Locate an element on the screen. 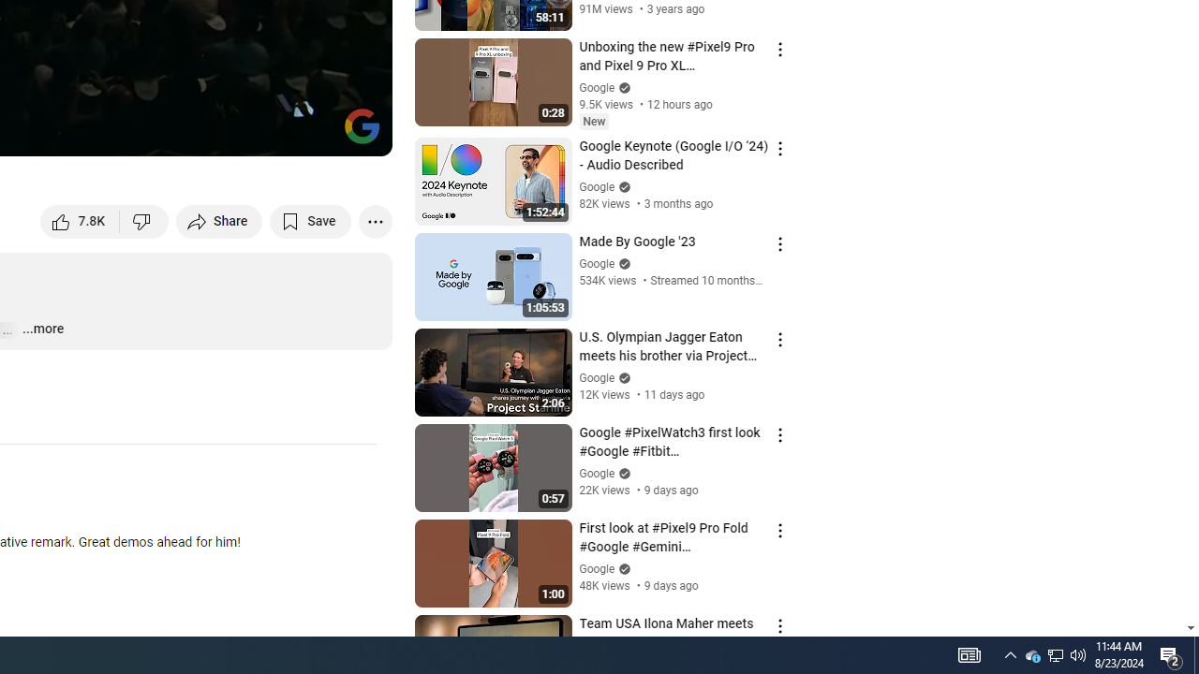 The width and height of the screenshot is (1199, 674). Share is located at coordinates (219, 221).